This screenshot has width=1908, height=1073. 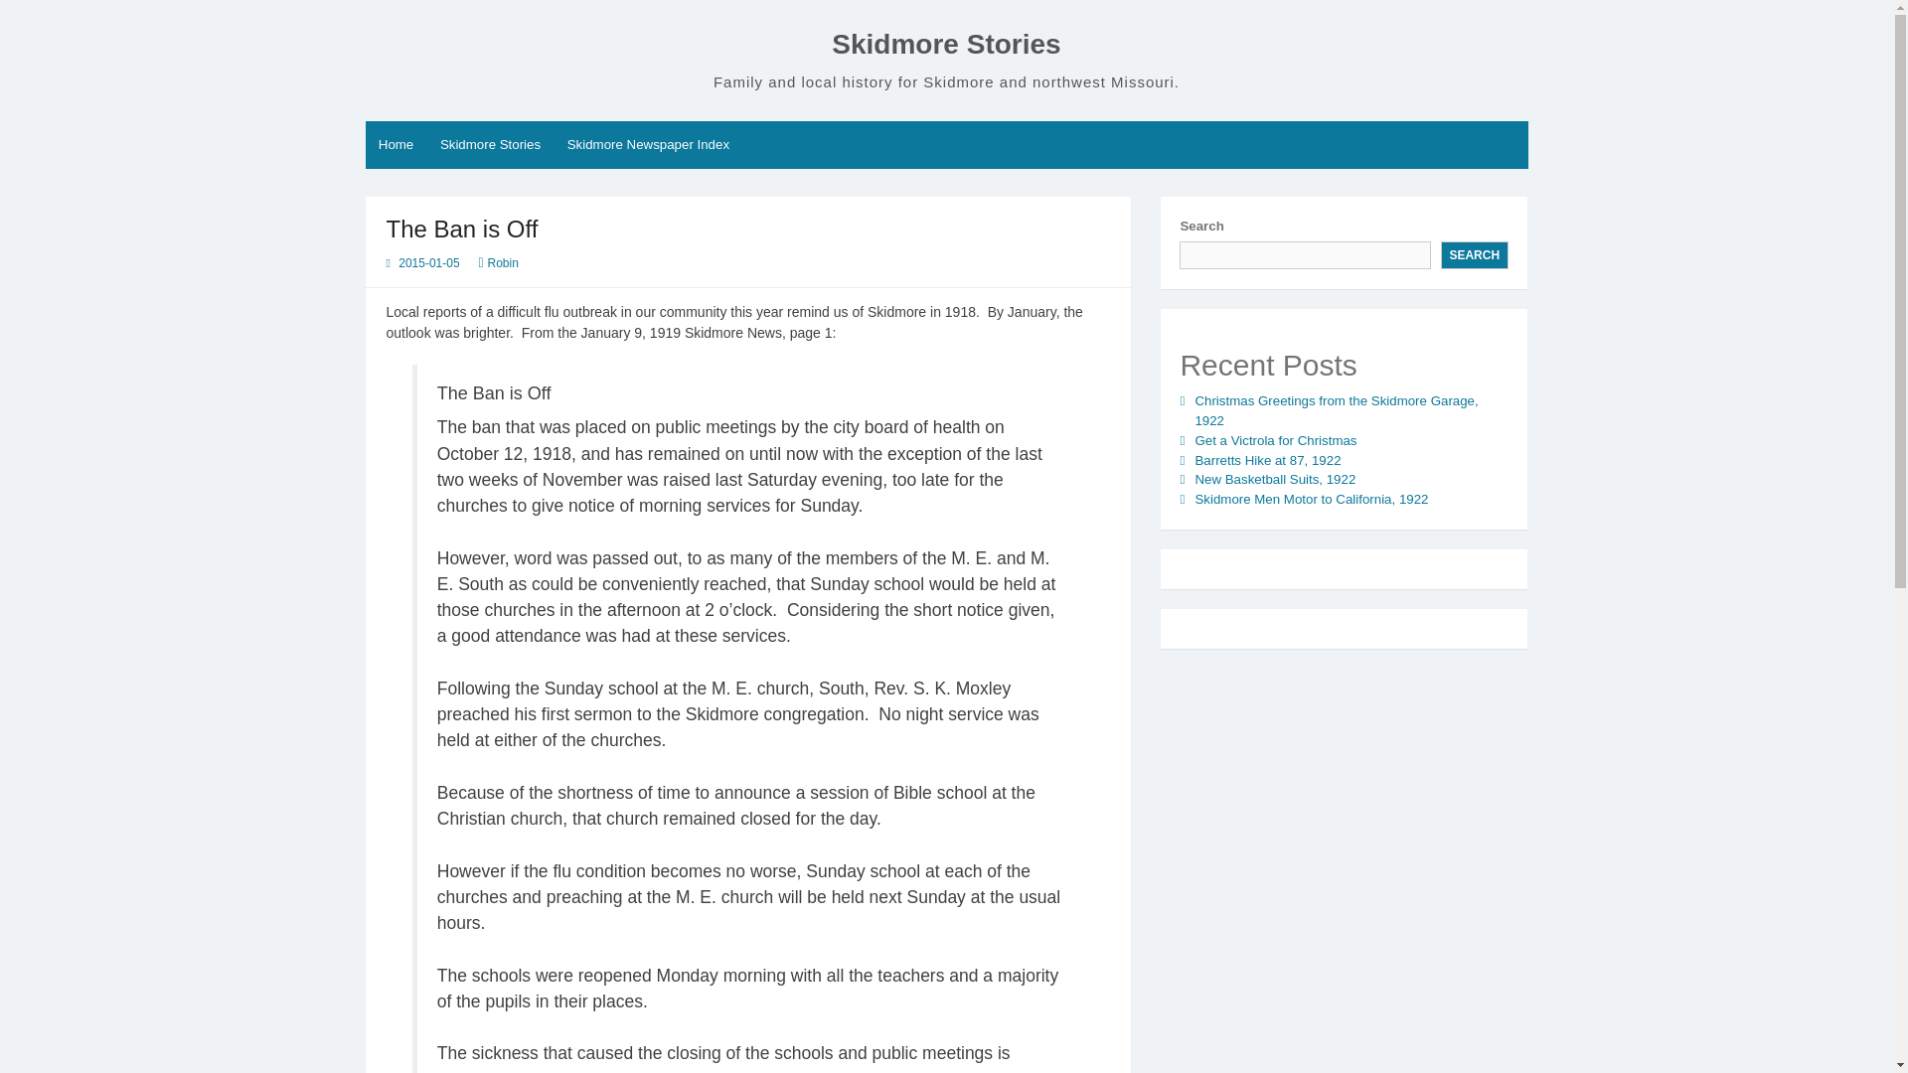 What do you see at coordinates (491, 145) in the screenshot?
I see `Skidmore Stories` at bounding box center [491, 145].